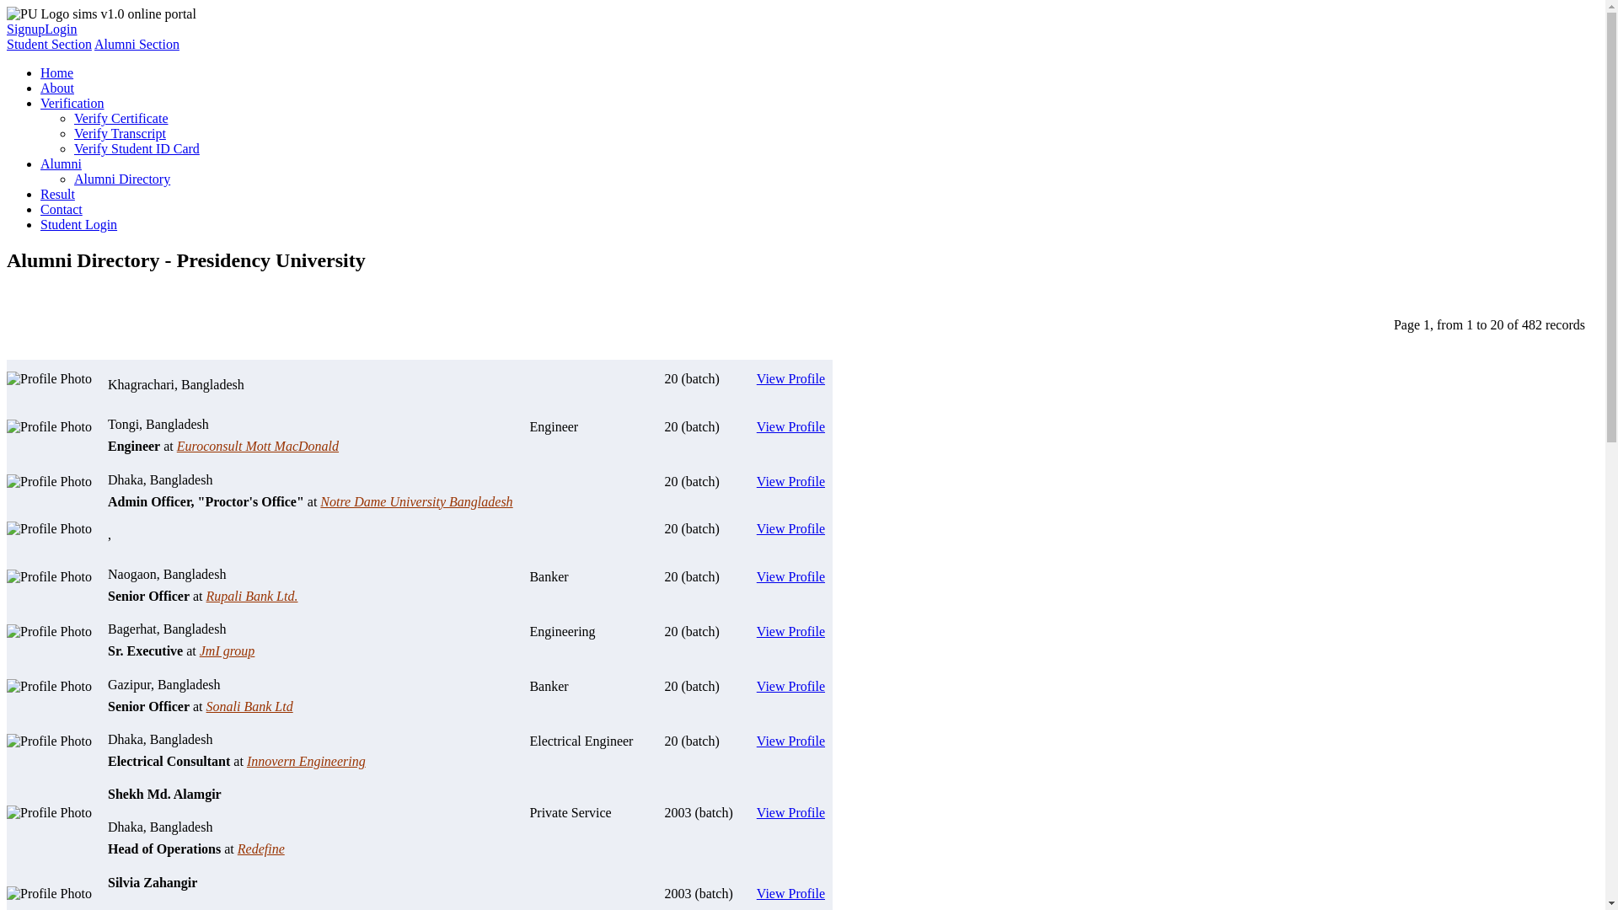 This screenshot has height=910, width=1618. What do you see at coordinates (790, 812) in the screenshot?
I see `View Profile` at bounding box center [790, 812].